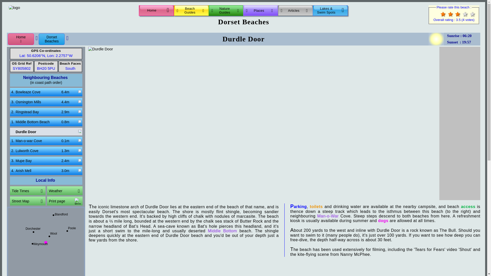 The width and height of the screenshot is (491, 276). Describe the element at coordinates (226, 10) in the screenshot. I see `Print page` at that location.